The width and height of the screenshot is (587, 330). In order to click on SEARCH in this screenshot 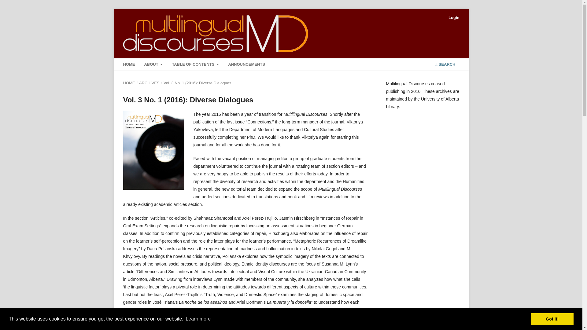, I will do `click(445, 65)`.